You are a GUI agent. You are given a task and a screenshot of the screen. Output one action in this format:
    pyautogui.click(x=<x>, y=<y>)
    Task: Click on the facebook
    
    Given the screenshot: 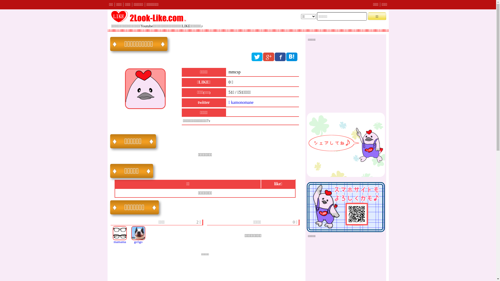 What is the action you would take?
    pyautogui.click(x=280, y=57)
    